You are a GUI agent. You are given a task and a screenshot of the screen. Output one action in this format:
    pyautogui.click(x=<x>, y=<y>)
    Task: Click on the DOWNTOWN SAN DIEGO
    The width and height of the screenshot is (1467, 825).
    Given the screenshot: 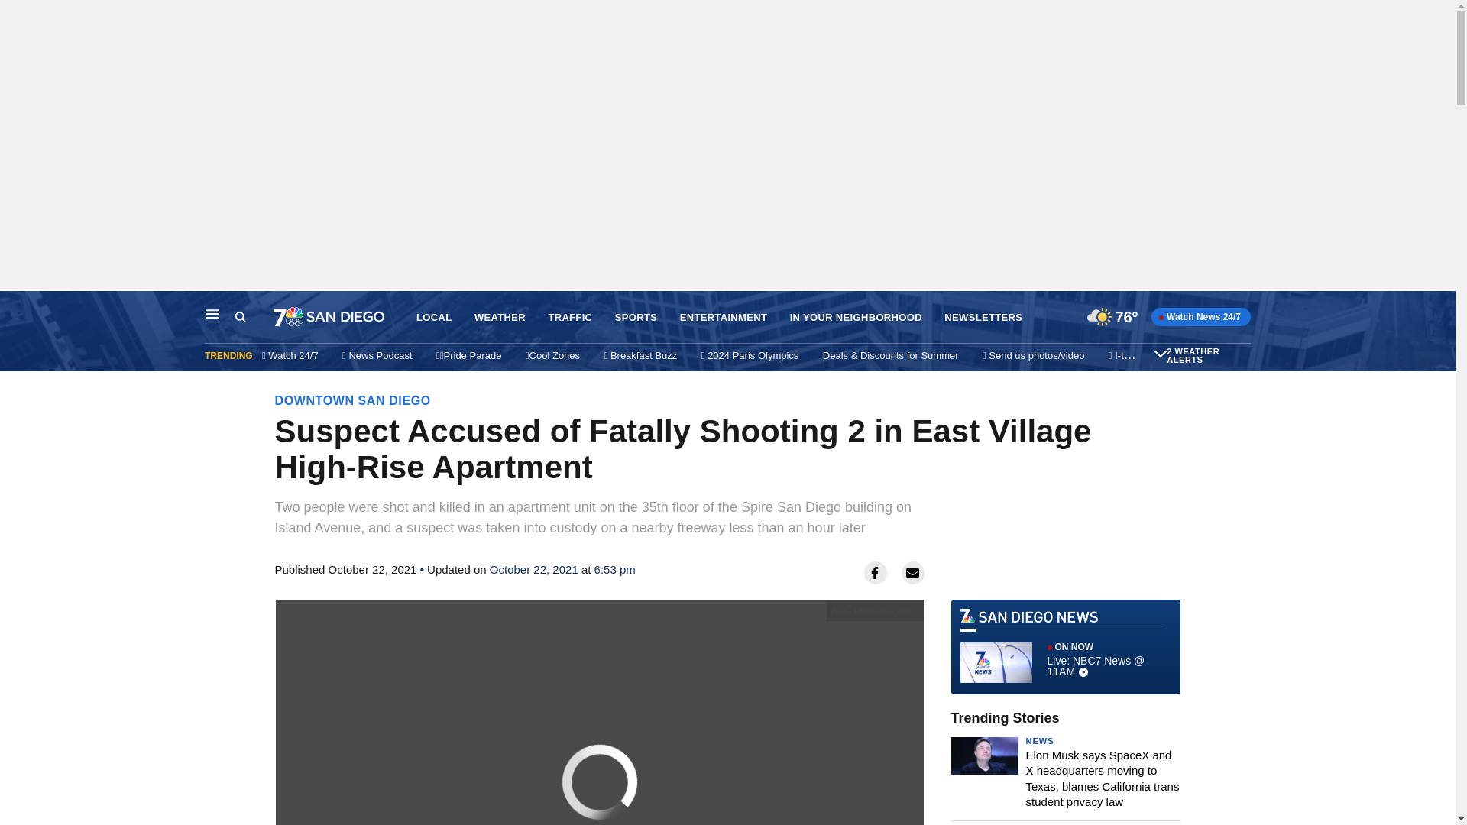 What is the action you would take?
    pyautogui.click(x=353, y=400)
    